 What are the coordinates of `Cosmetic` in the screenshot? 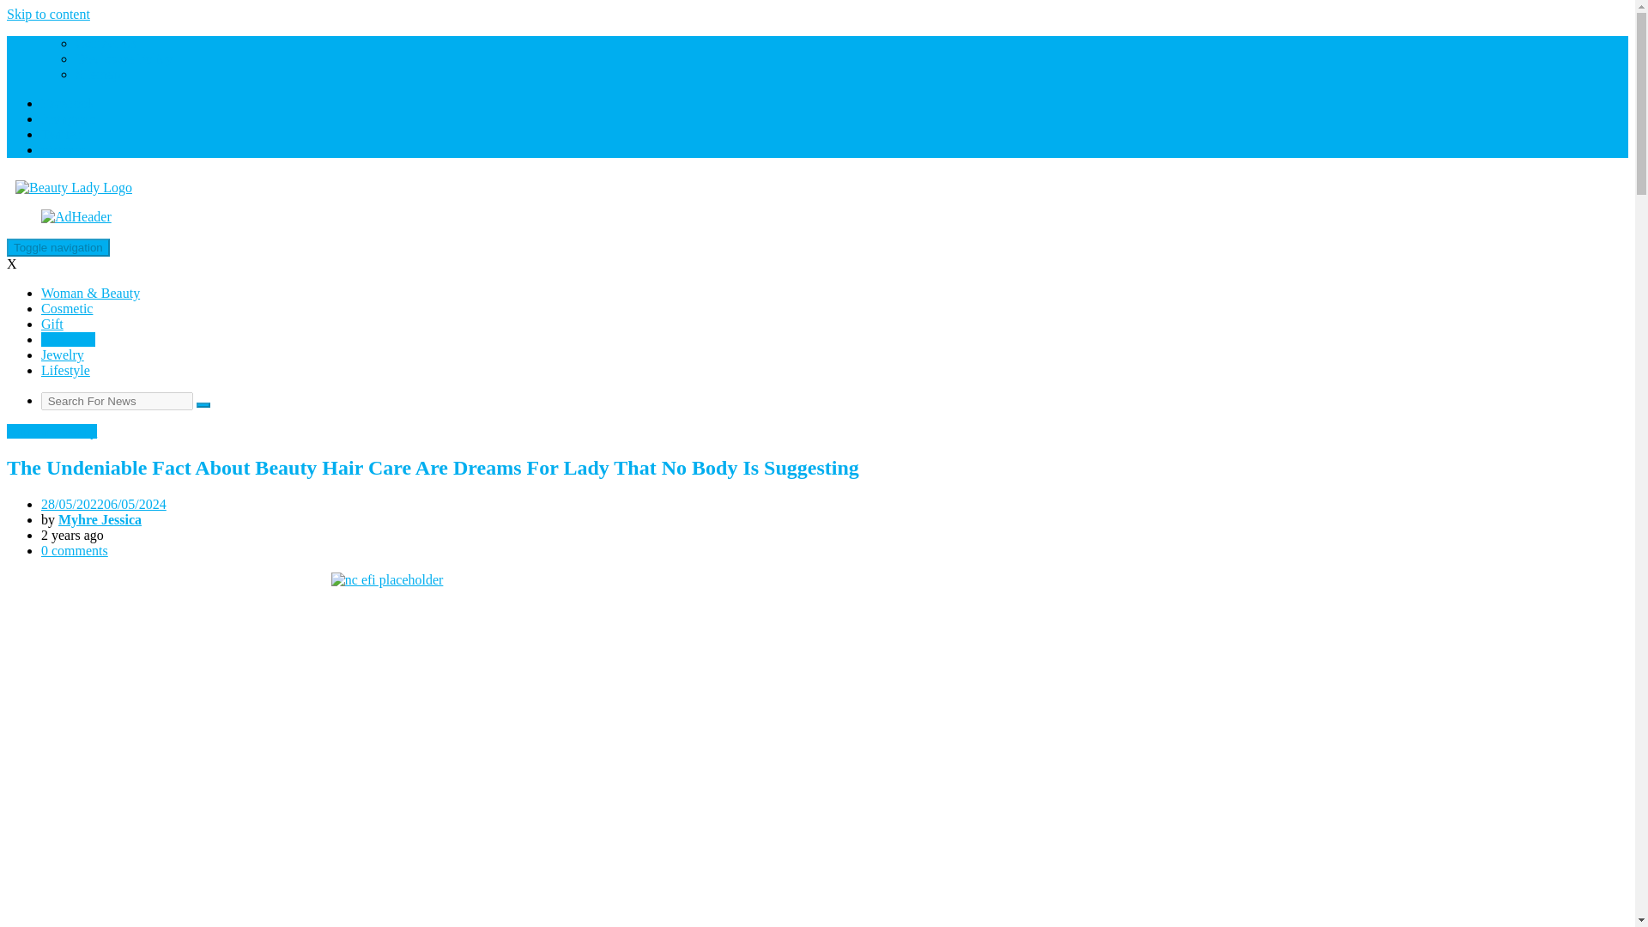 It's located at (67, 309).